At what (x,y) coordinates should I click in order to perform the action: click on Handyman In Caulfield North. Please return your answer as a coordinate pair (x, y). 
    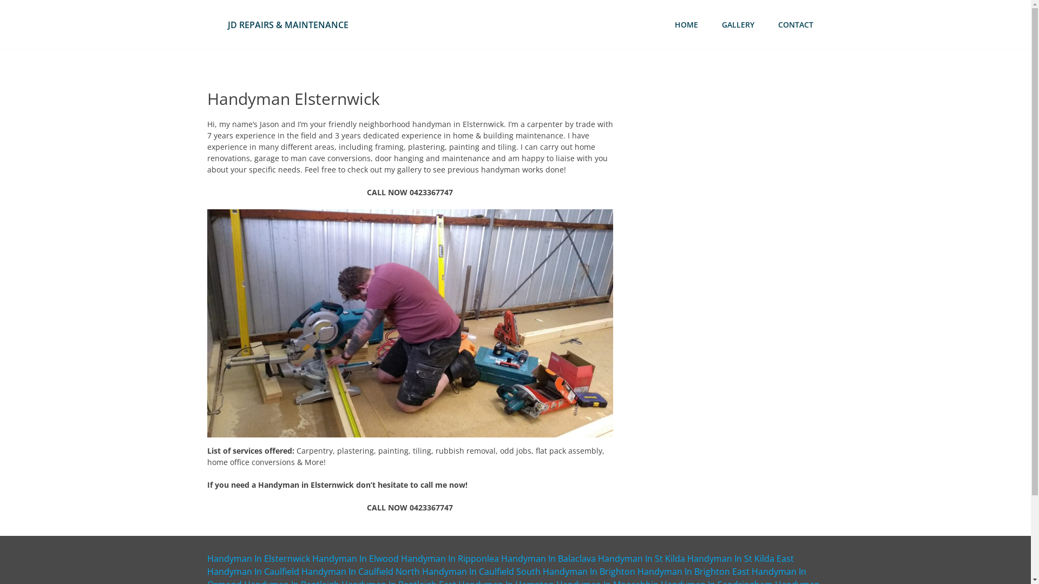
    Looking at the image, I should click on (360, 572).